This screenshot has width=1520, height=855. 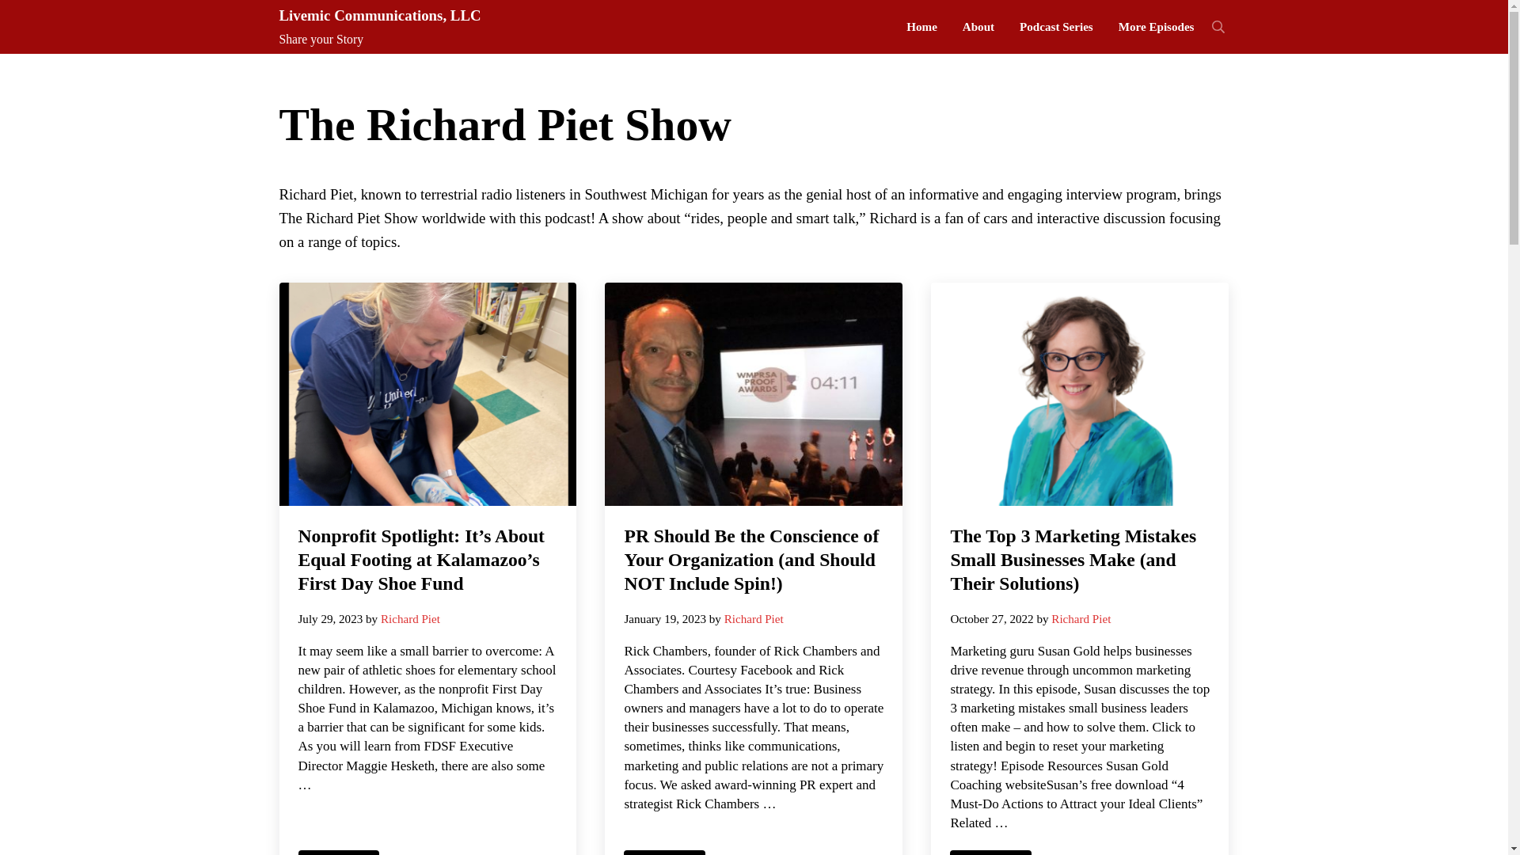 I want to click on Richard Piet, so click(x=754, y=619).